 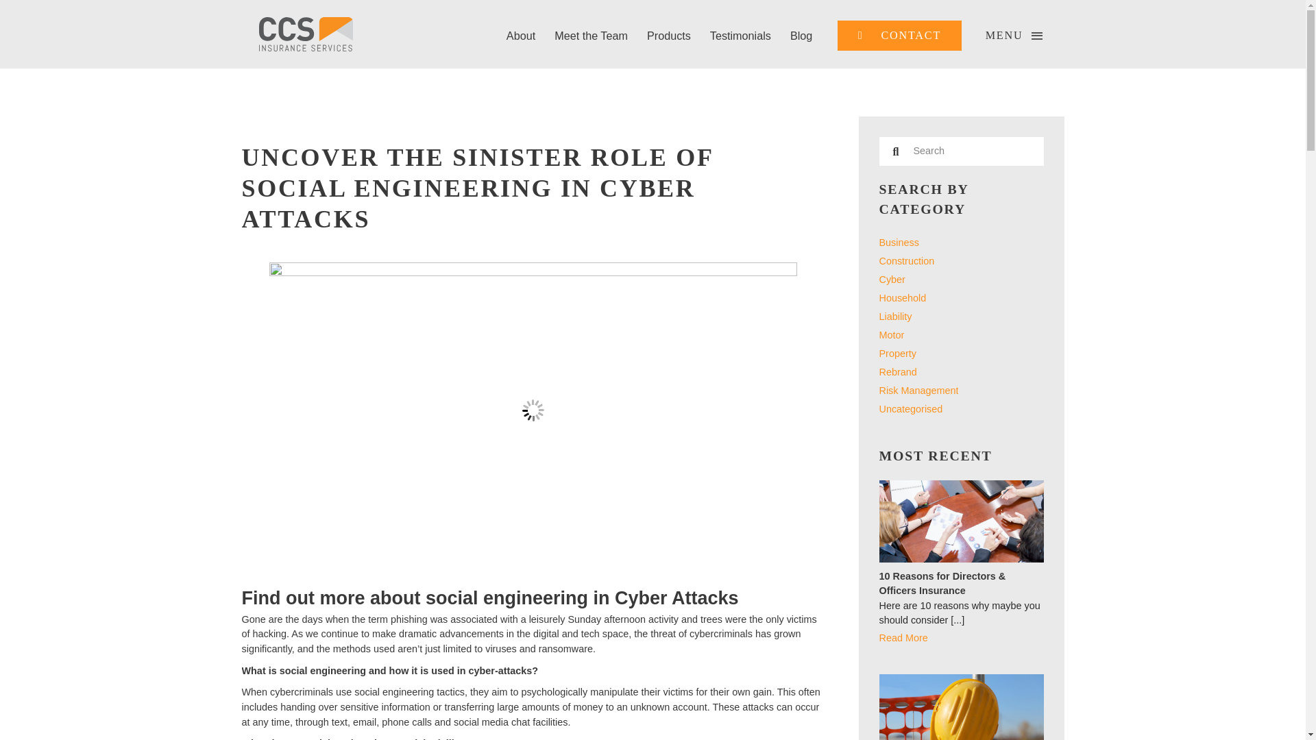 I want to click on Products, so click(x=668, y=35).